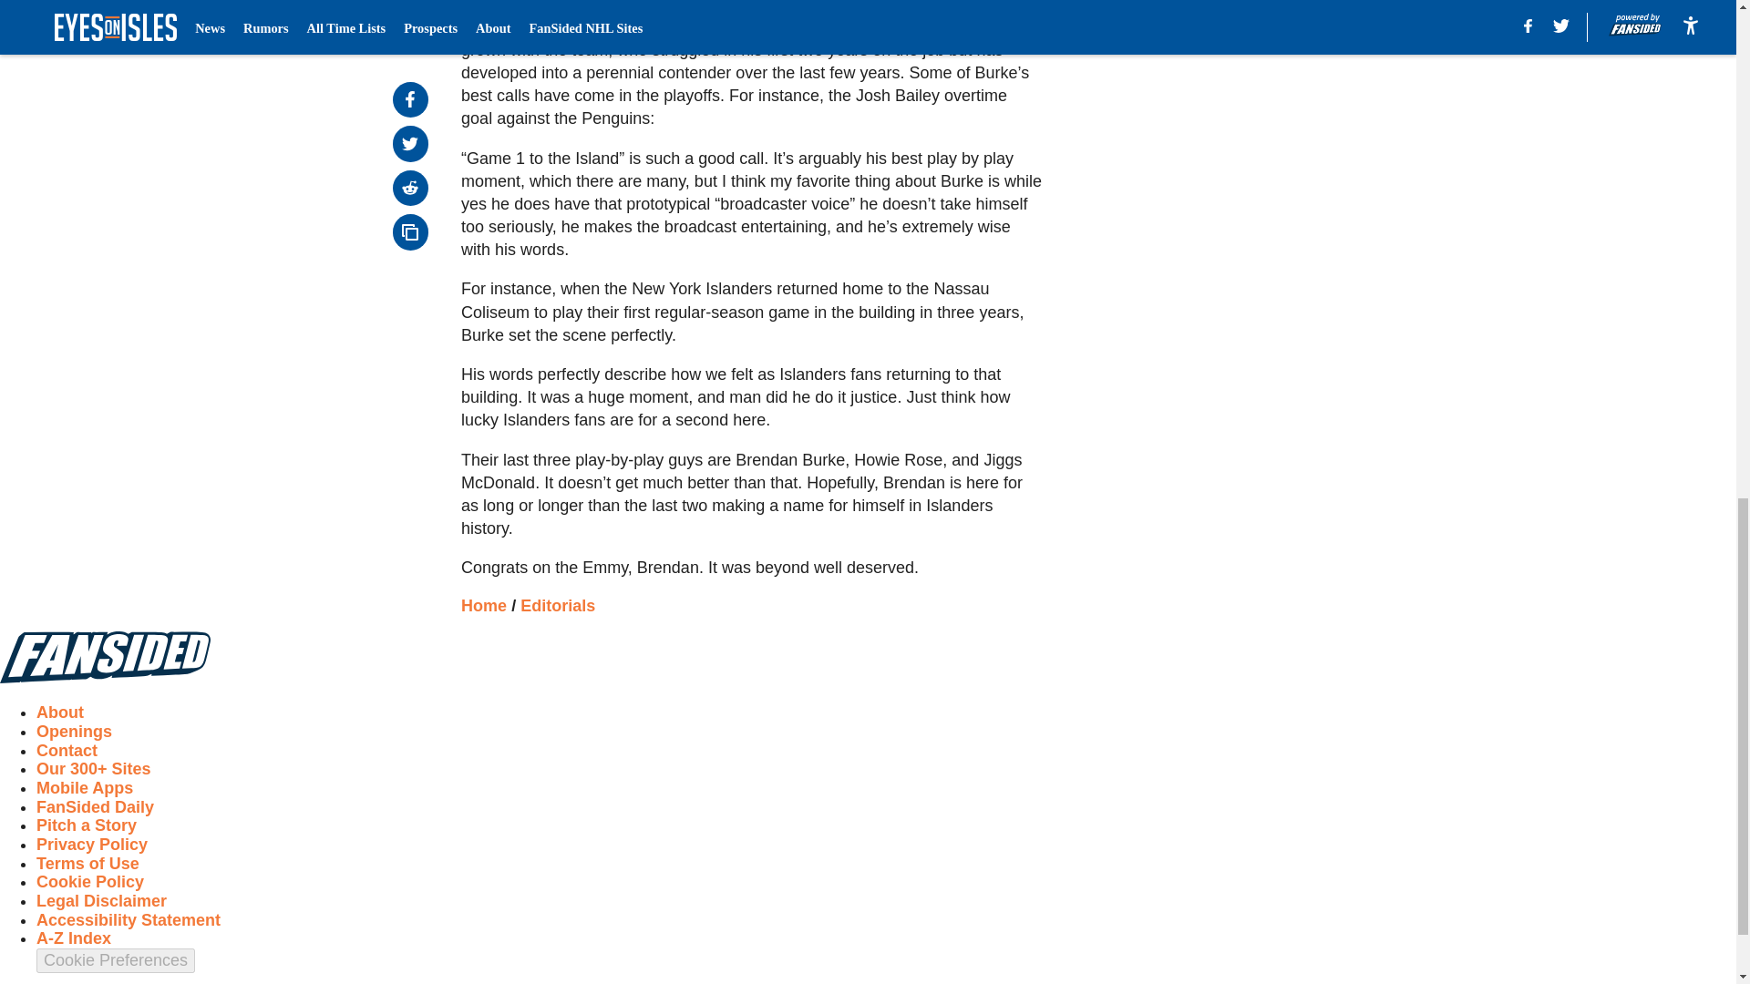 The width and height of the screenshot is (1750, 984). I want to click on Terms of Use, so click(87, 864).